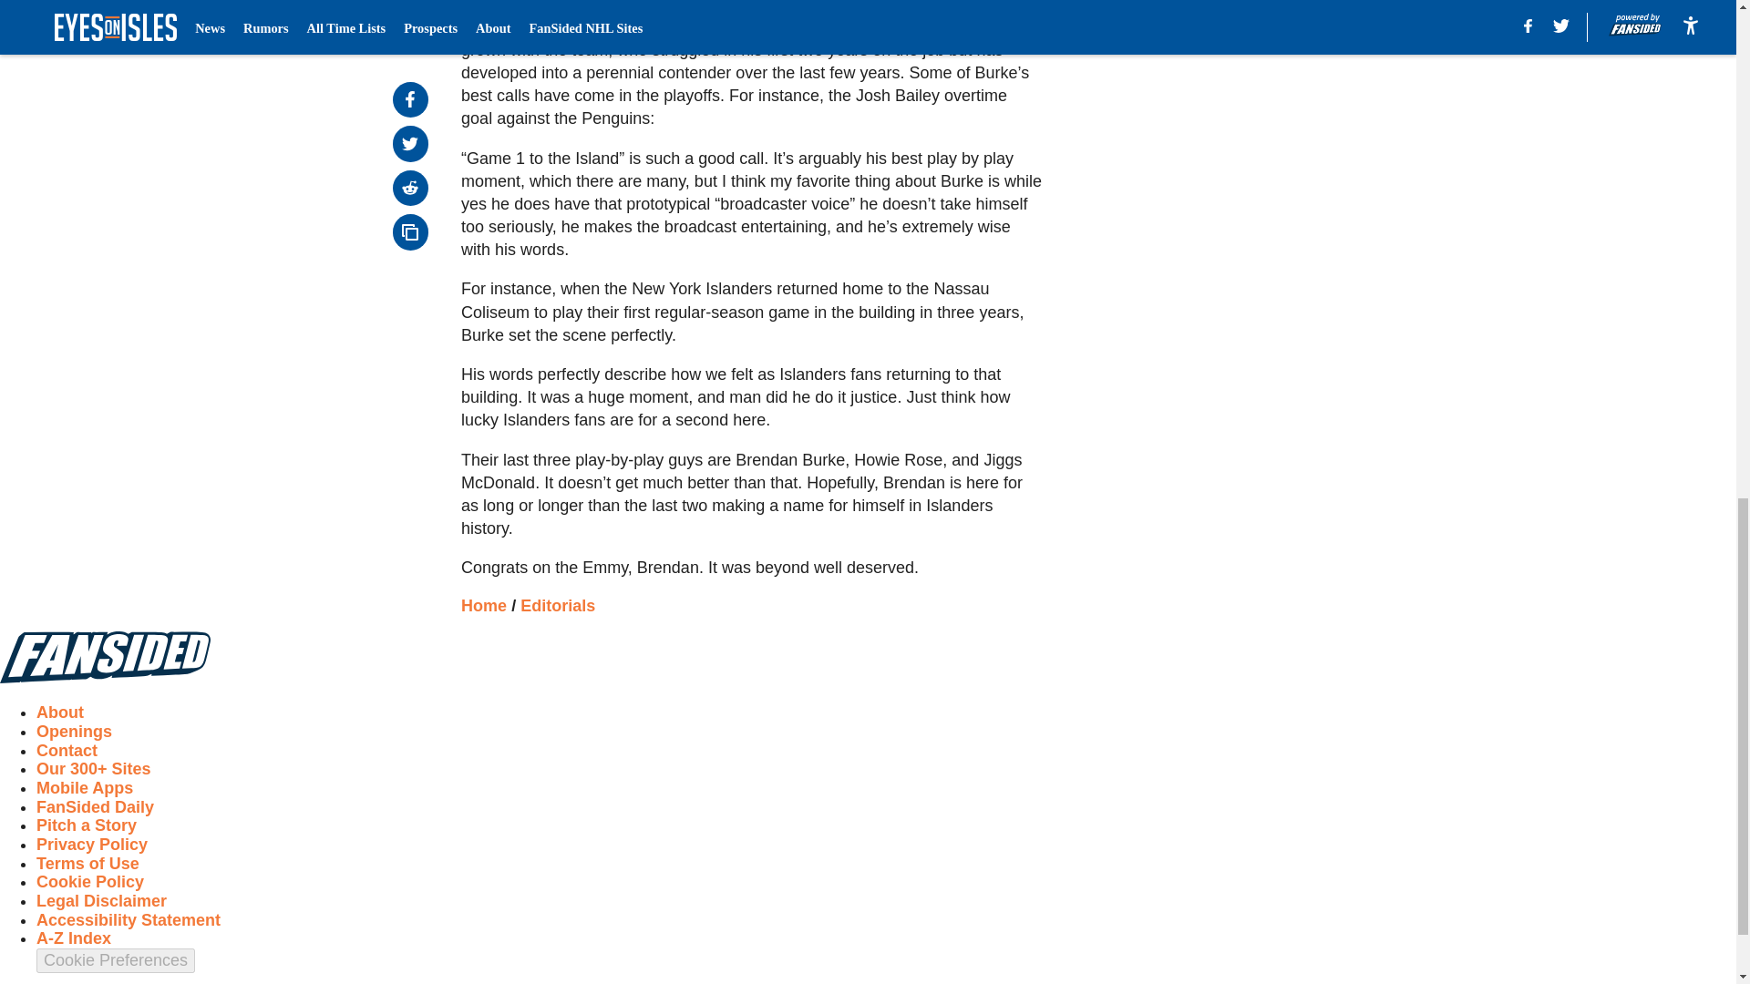 The width and height of the screenshot is (1750, 984). I want to click on Terms of Use, so click(87, 864).